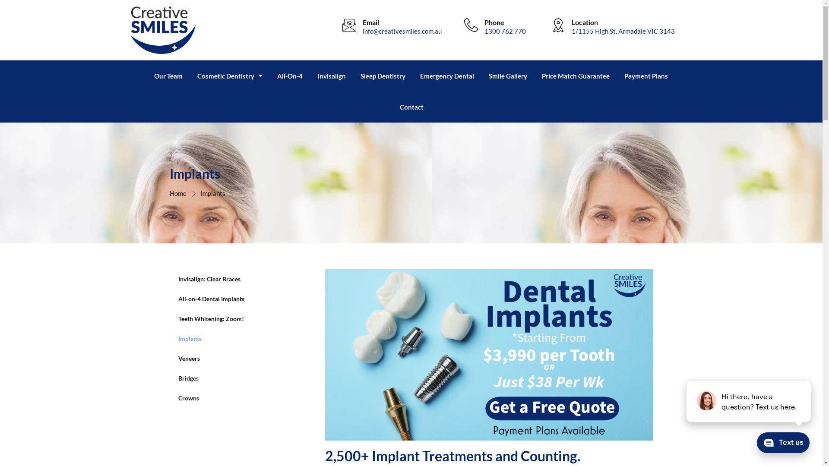 This screenshot has height=466, width=829. What do you see at coordinates (168, 76) in the screenshot?
I see `Our Team` at bounding box center [168, 76].